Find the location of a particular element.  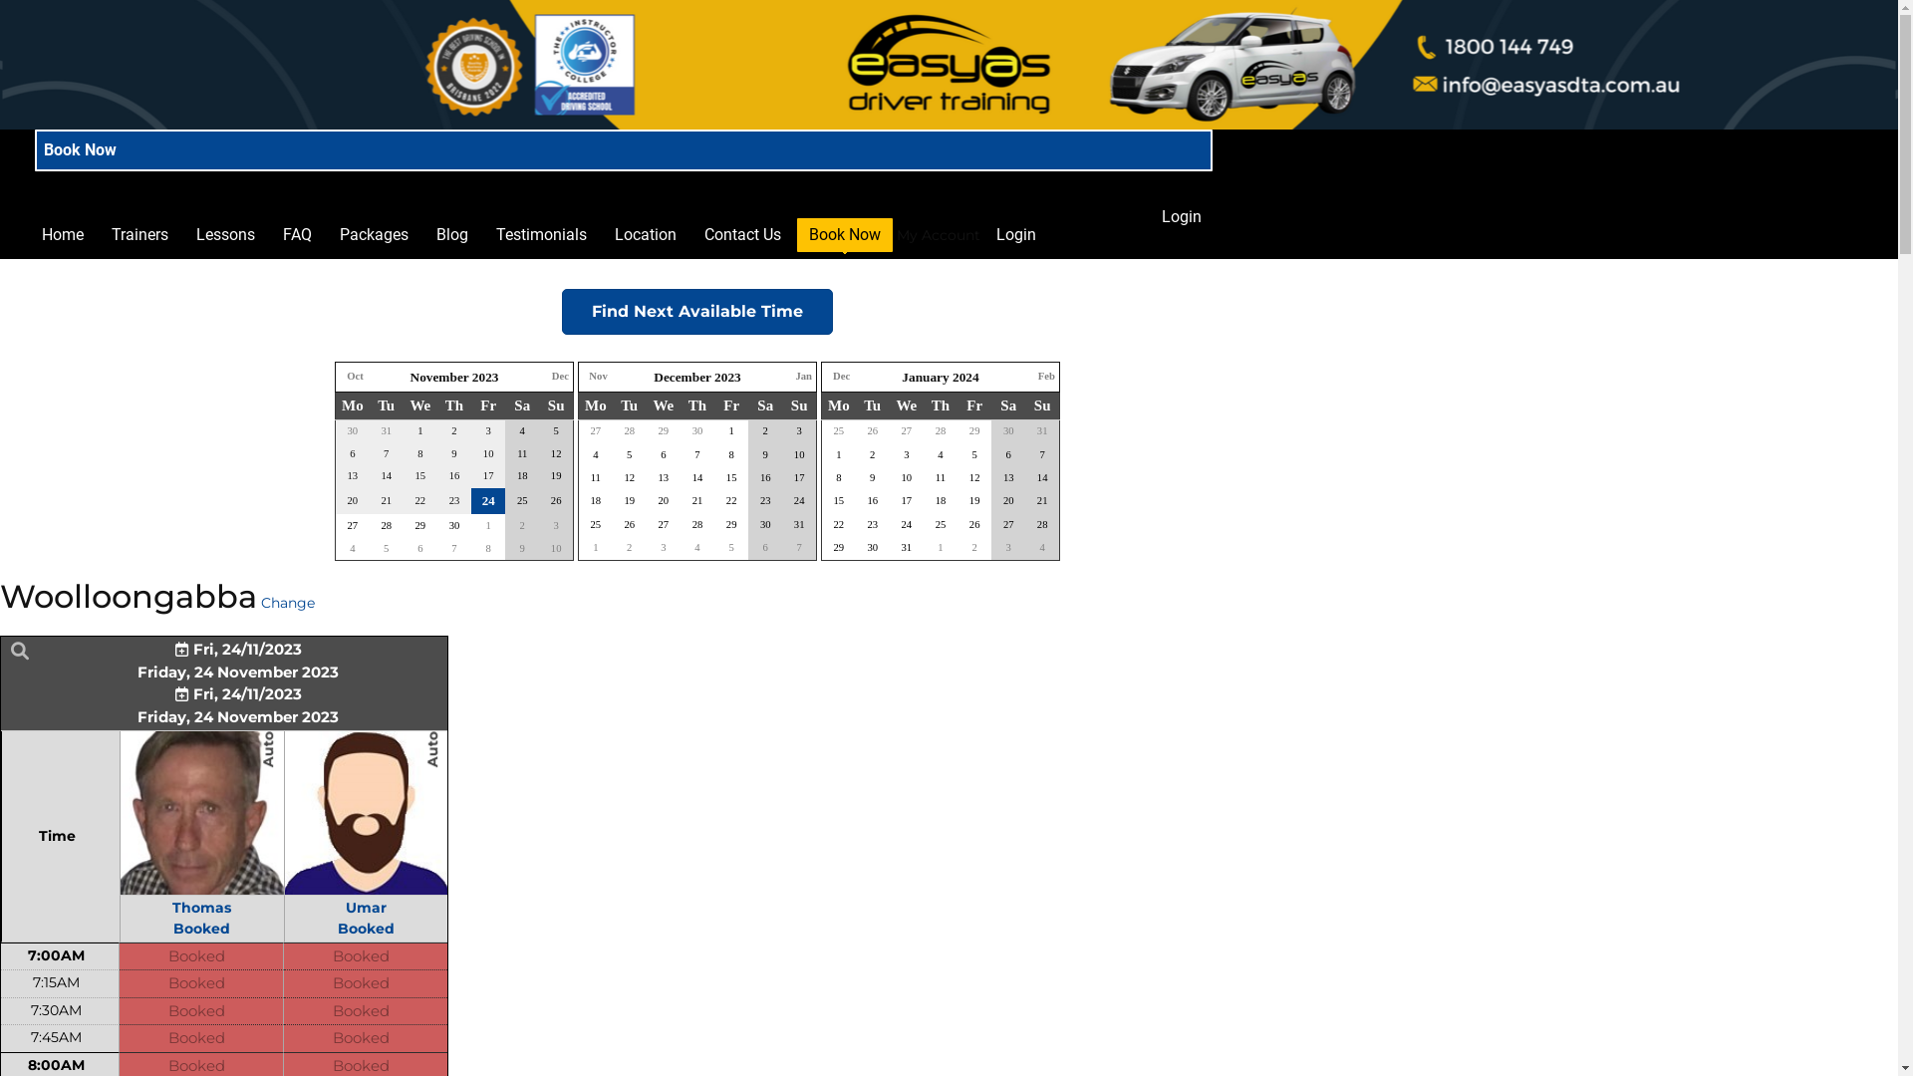

15 is located at coordinates (731, 478).